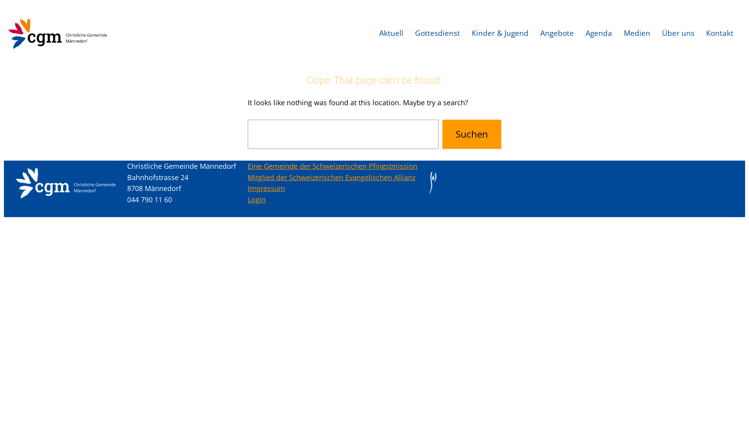 The image size is (749, 421). What do you see at coordinates (438, 34) in the screenshot?
I see `Gottesdienst` at bounding box center [438, 34].